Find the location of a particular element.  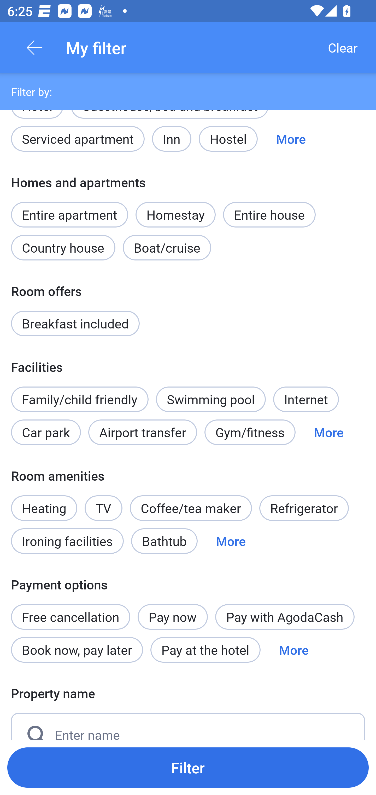

Swimming pool is located at coordinates (211, 400).